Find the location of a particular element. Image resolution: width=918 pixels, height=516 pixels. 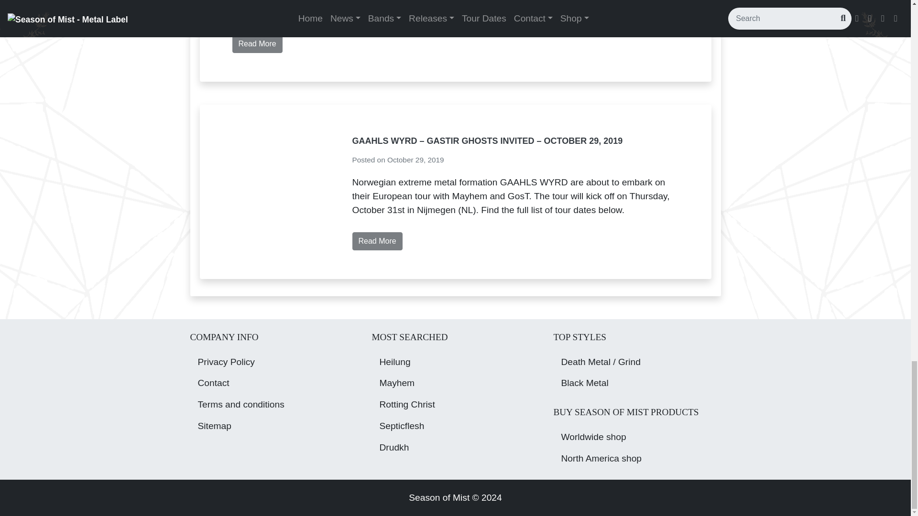

Privacy Policy is located at coordinates (273, 362).